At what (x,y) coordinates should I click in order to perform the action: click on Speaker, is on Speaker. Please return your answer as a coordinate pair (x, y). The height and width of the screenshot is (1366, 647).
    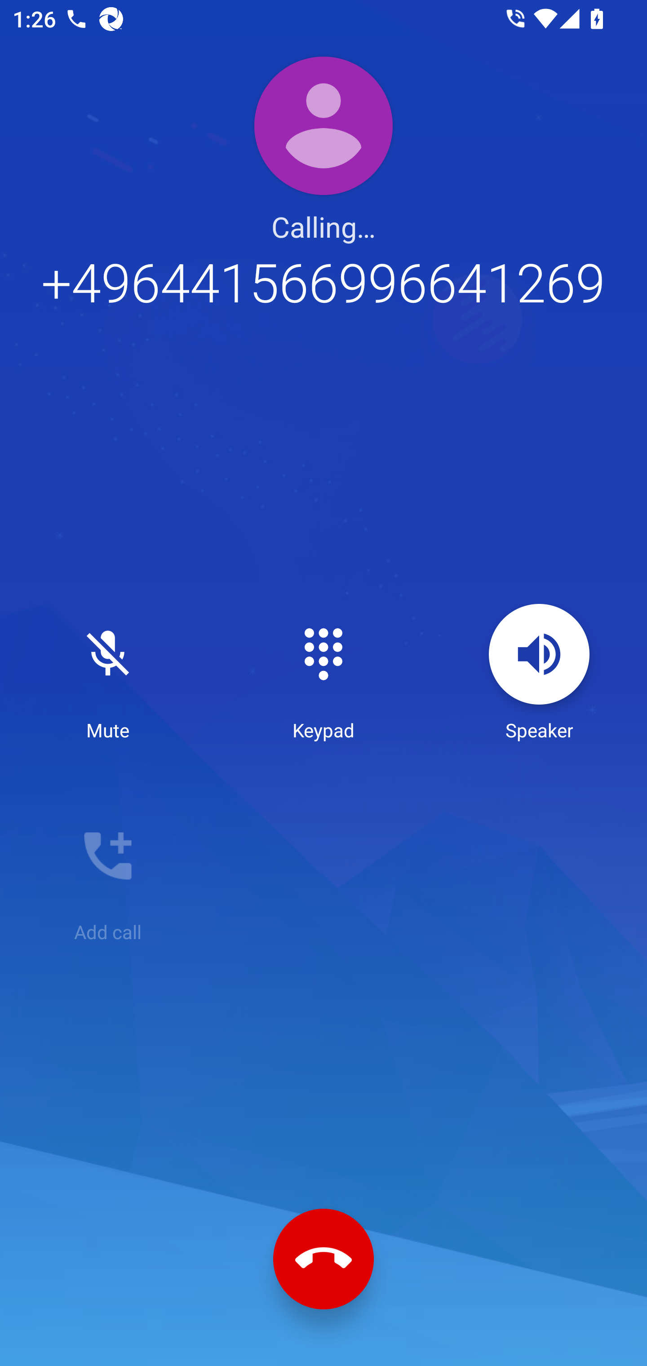
    Looking at the image, I should click on (539, 673).